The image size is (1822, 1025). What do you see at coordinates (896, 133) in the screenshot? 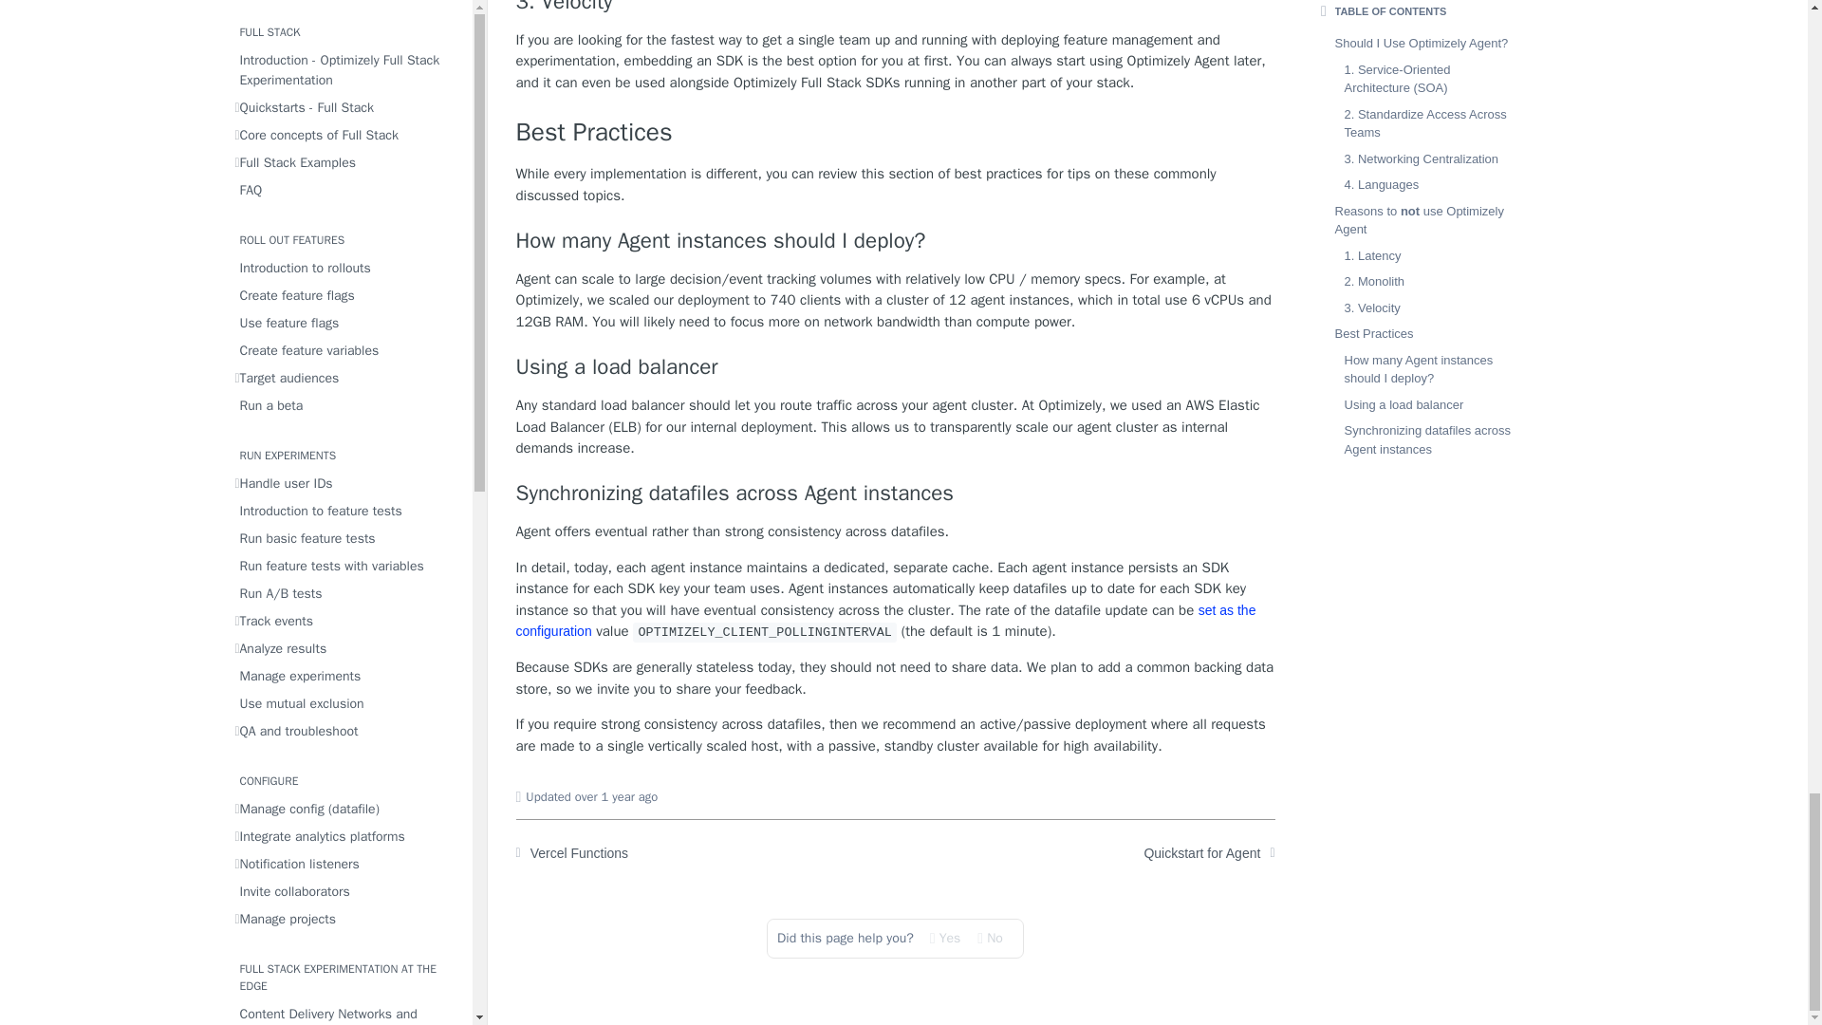
I see `Best Practices` at bounding box center [896, 133].